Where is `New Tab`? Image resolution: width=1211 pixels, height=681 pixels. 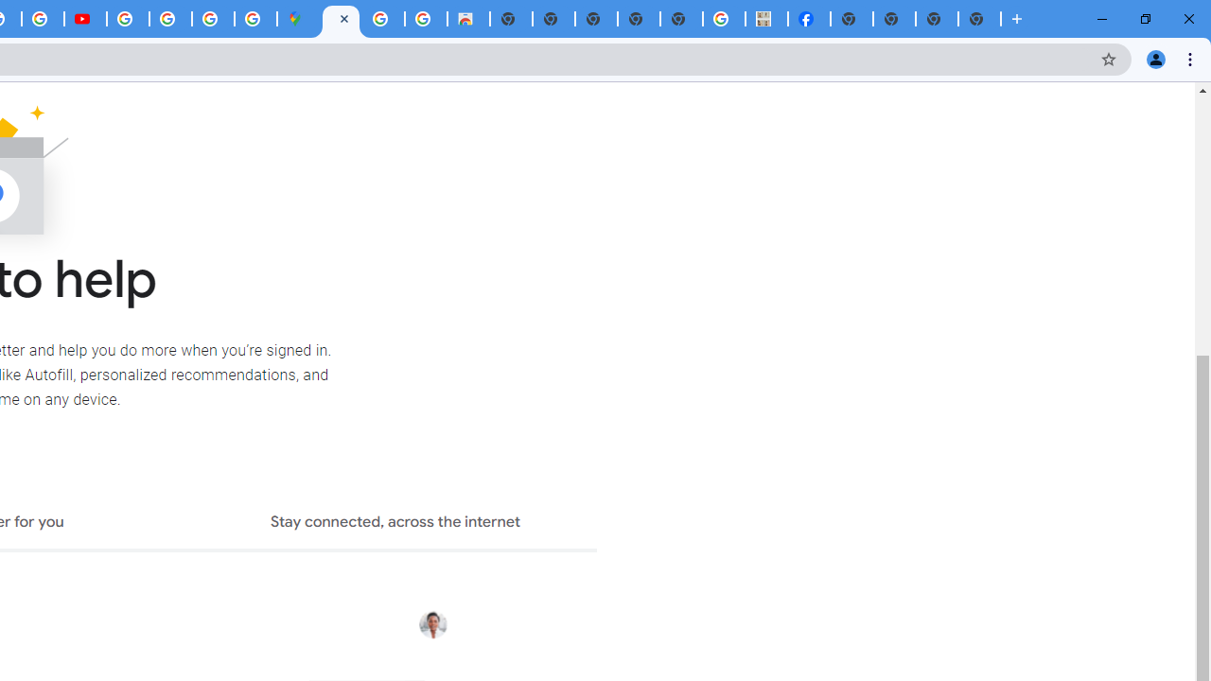 New Tab is located at coordinates (851, 19).